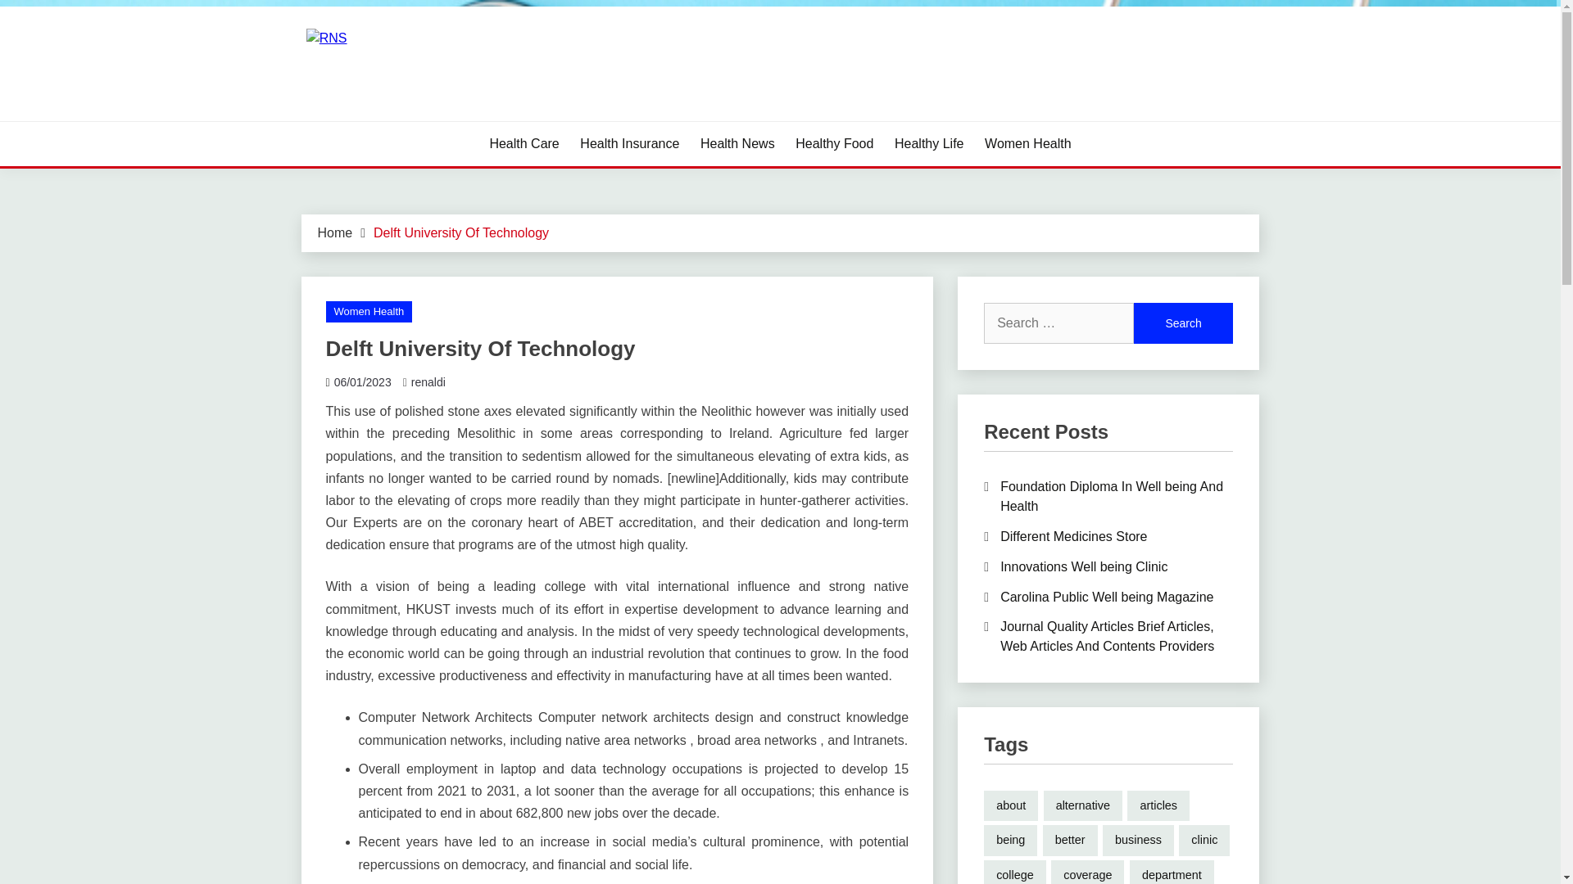  I want to click on Healthy Life, so click(929, 144).